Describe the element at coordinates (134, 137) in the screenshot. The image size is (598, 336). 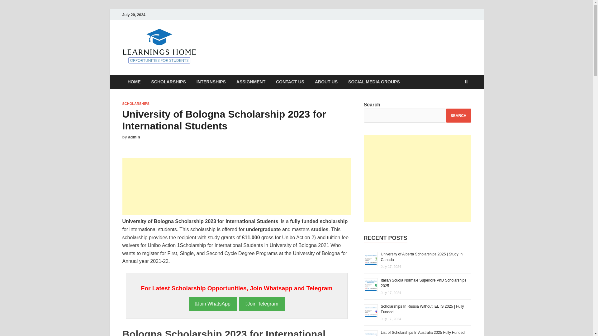
I see `admin` at that location.